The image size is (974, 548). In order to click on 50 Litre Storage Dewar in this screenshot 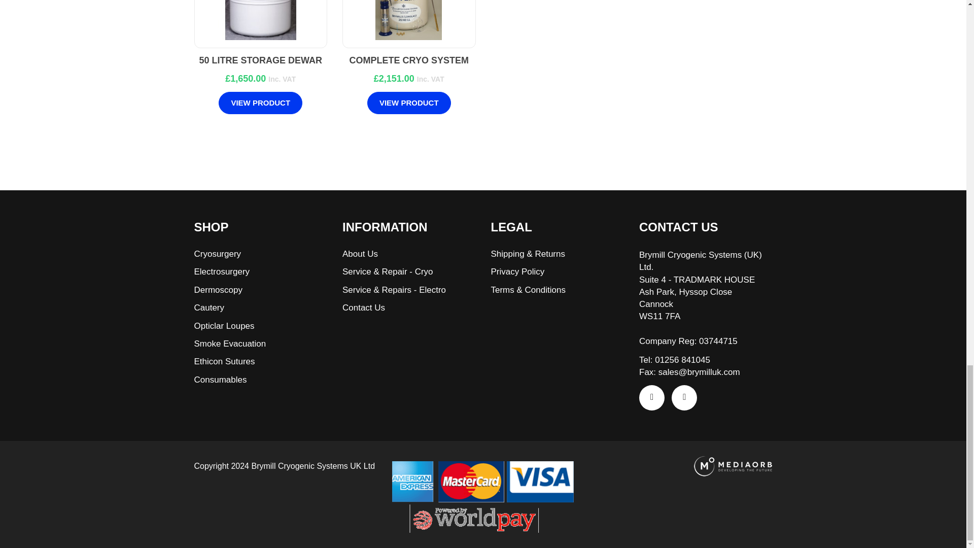, I will do `click(261, 20)`.